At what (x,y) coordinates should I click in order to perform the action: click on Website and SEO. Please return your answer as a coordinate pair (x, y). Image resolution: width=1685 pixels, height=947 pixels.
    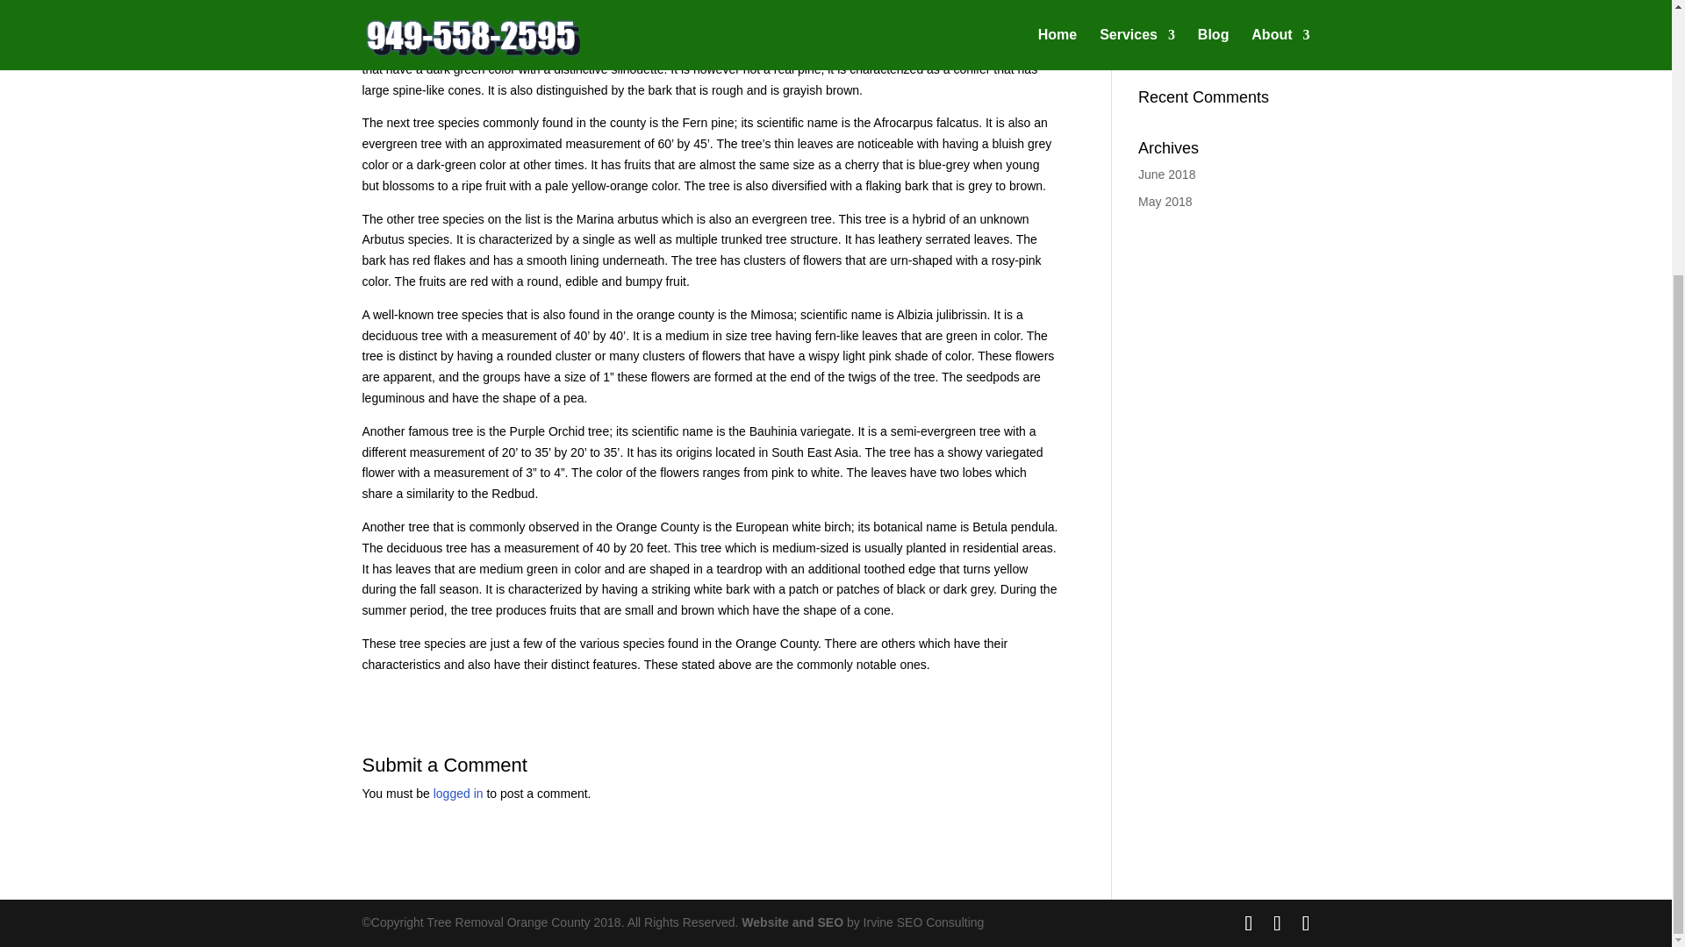
    Looking at the image, I should click on (793, 922).